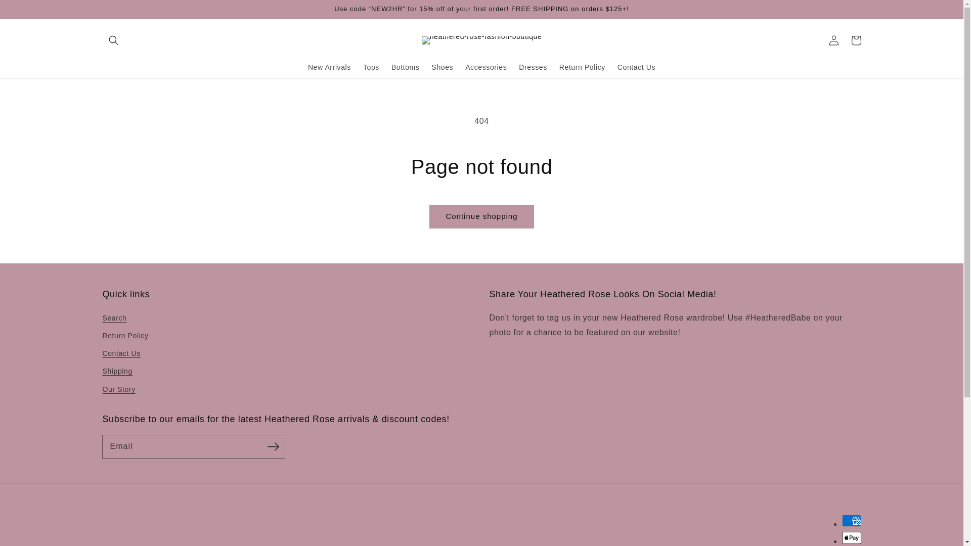 The width and height of the screenshot is (971, 546). What do you see at coordinates (583, 67) in the screenshot?
I see `Return Policy` at bounding box center [583, 67].